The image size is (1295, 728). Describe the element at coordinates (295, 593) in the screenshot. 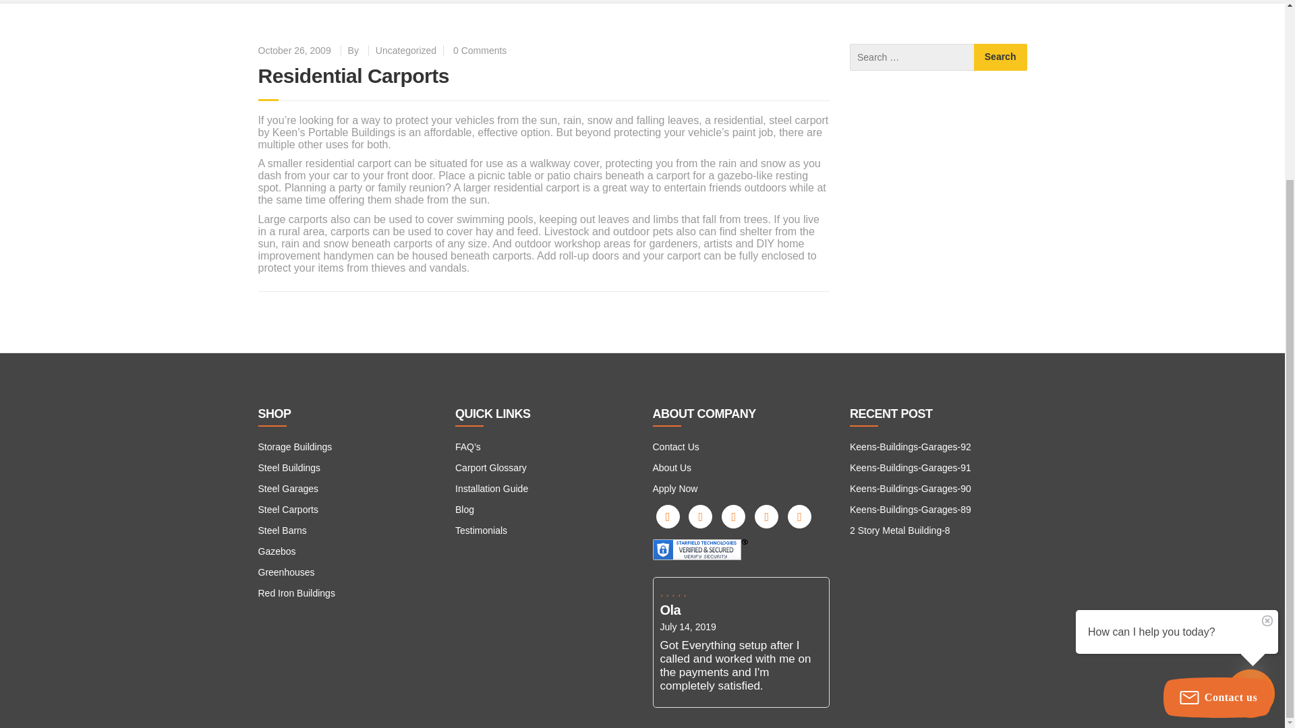

I see `Red Iron Buildings` at that location.